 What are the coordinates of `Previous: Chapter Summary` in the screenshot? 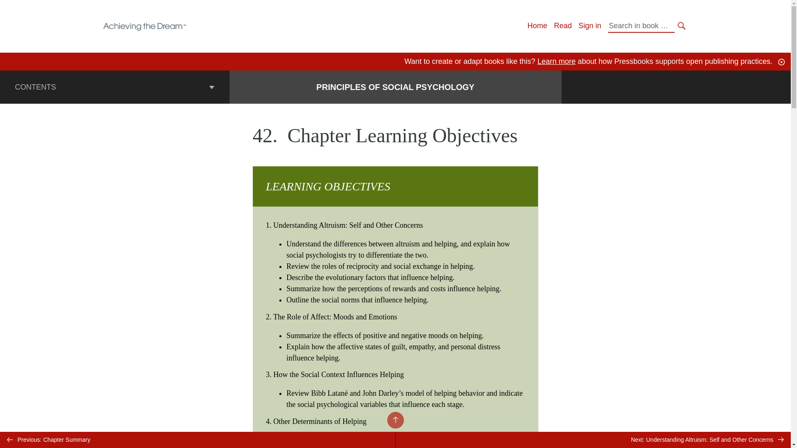 It's located at (198, 440).